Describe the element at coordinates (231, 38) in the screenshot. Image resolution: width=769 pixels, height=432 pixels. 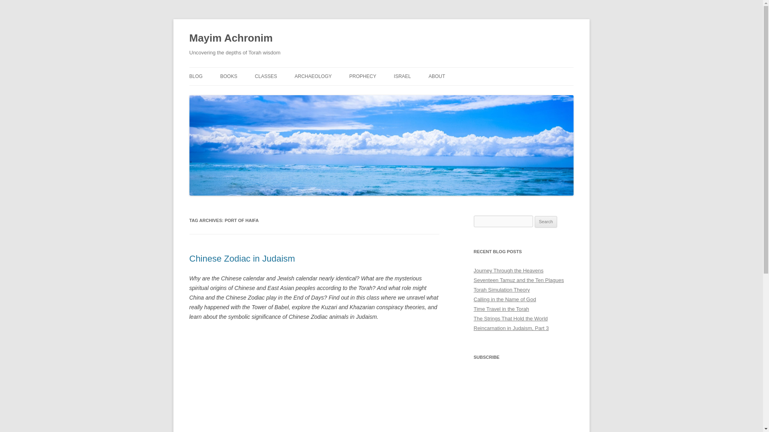
I see `Mayim Achronim` at that location.